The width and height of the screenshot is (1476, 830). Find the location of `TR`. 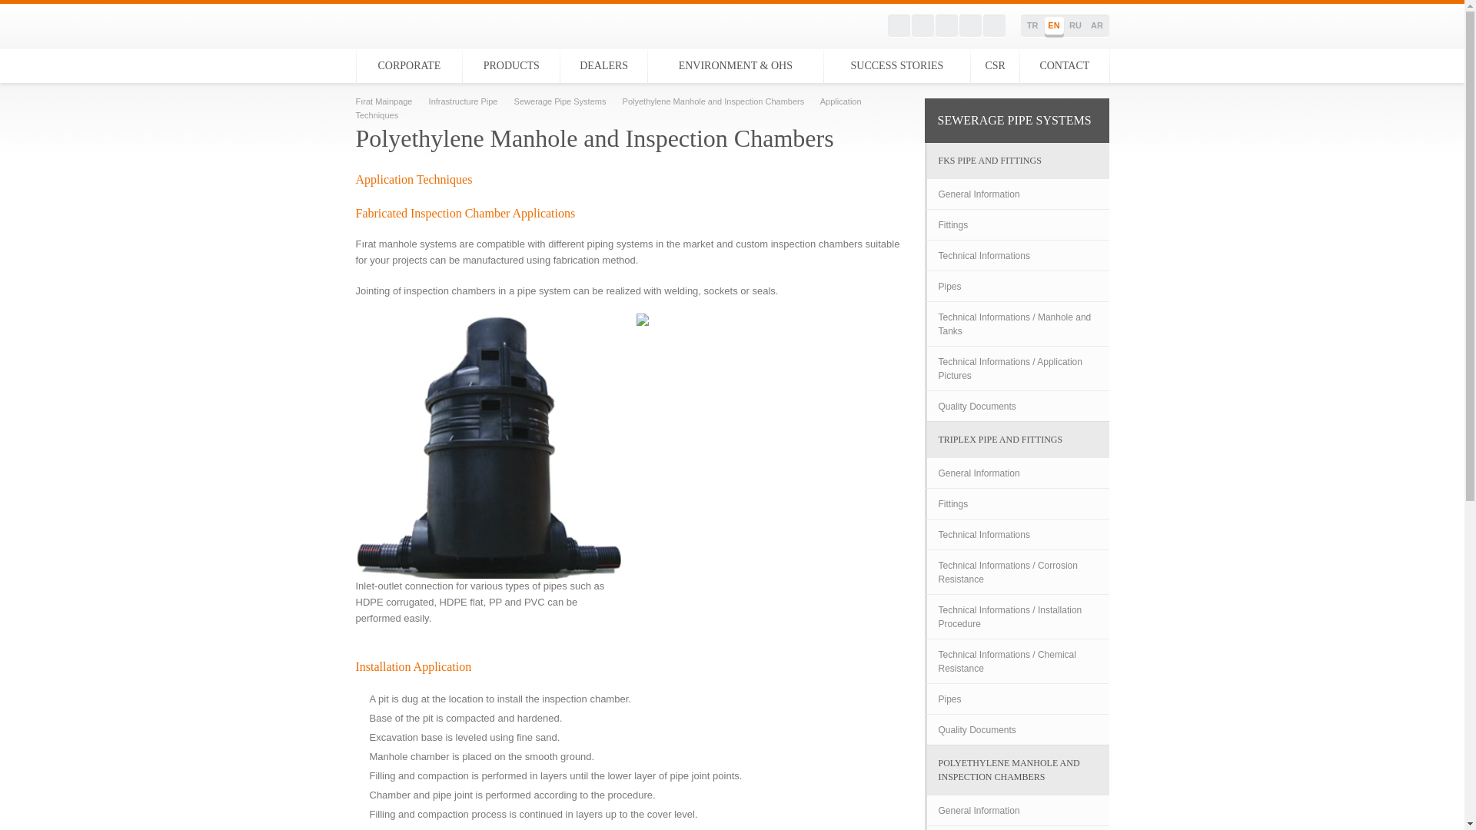

TR is located at coordinates (1032, 25).